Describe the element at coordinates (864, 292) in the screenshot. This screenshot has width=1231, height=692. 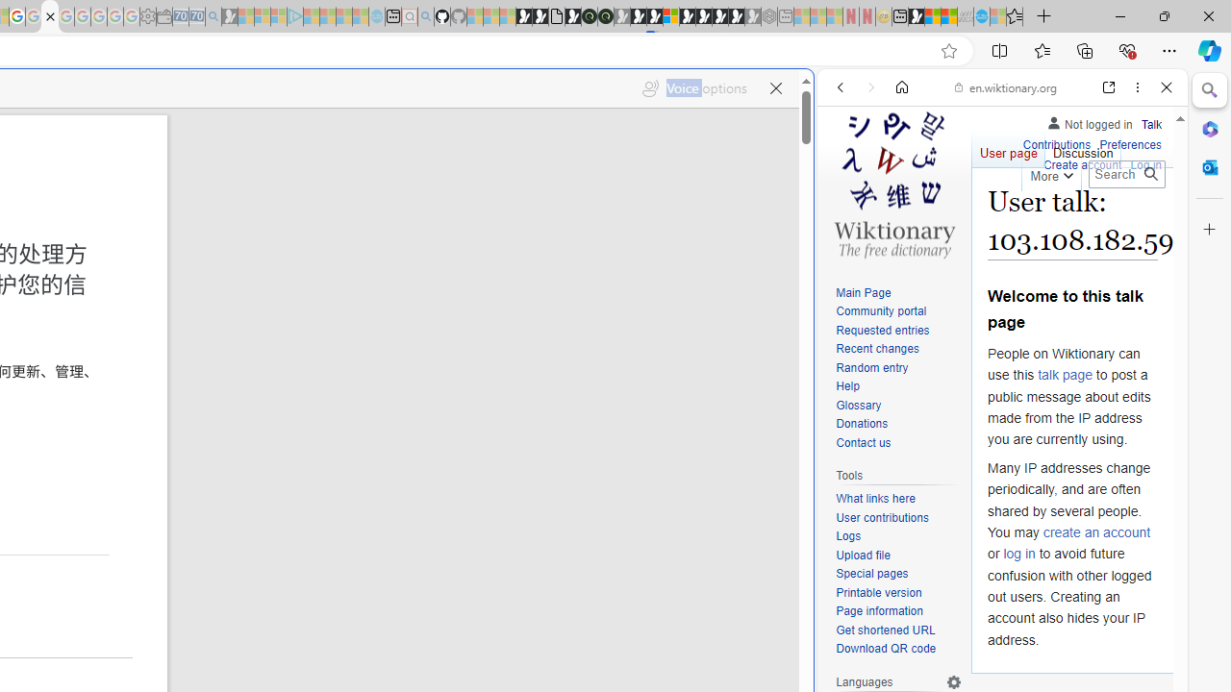
I see `Main Page` at that location.